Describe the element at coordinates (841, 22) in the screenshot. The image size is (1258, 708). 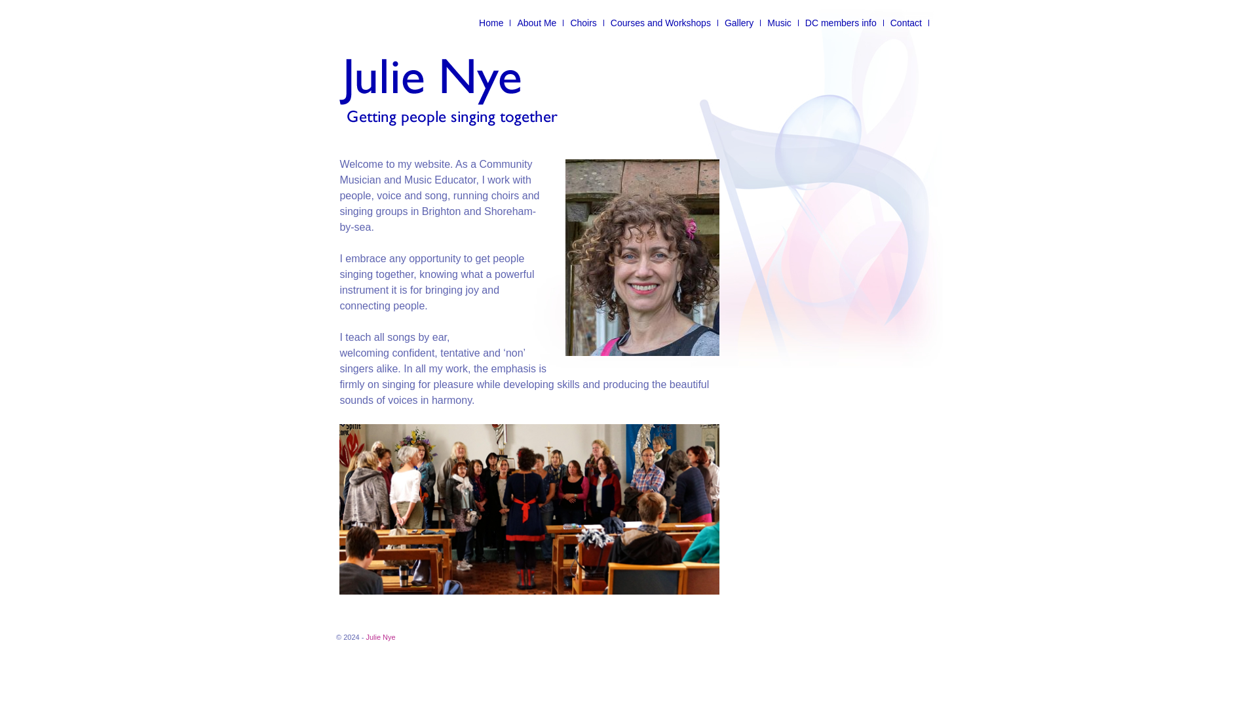
I see `DC members info` at that location.